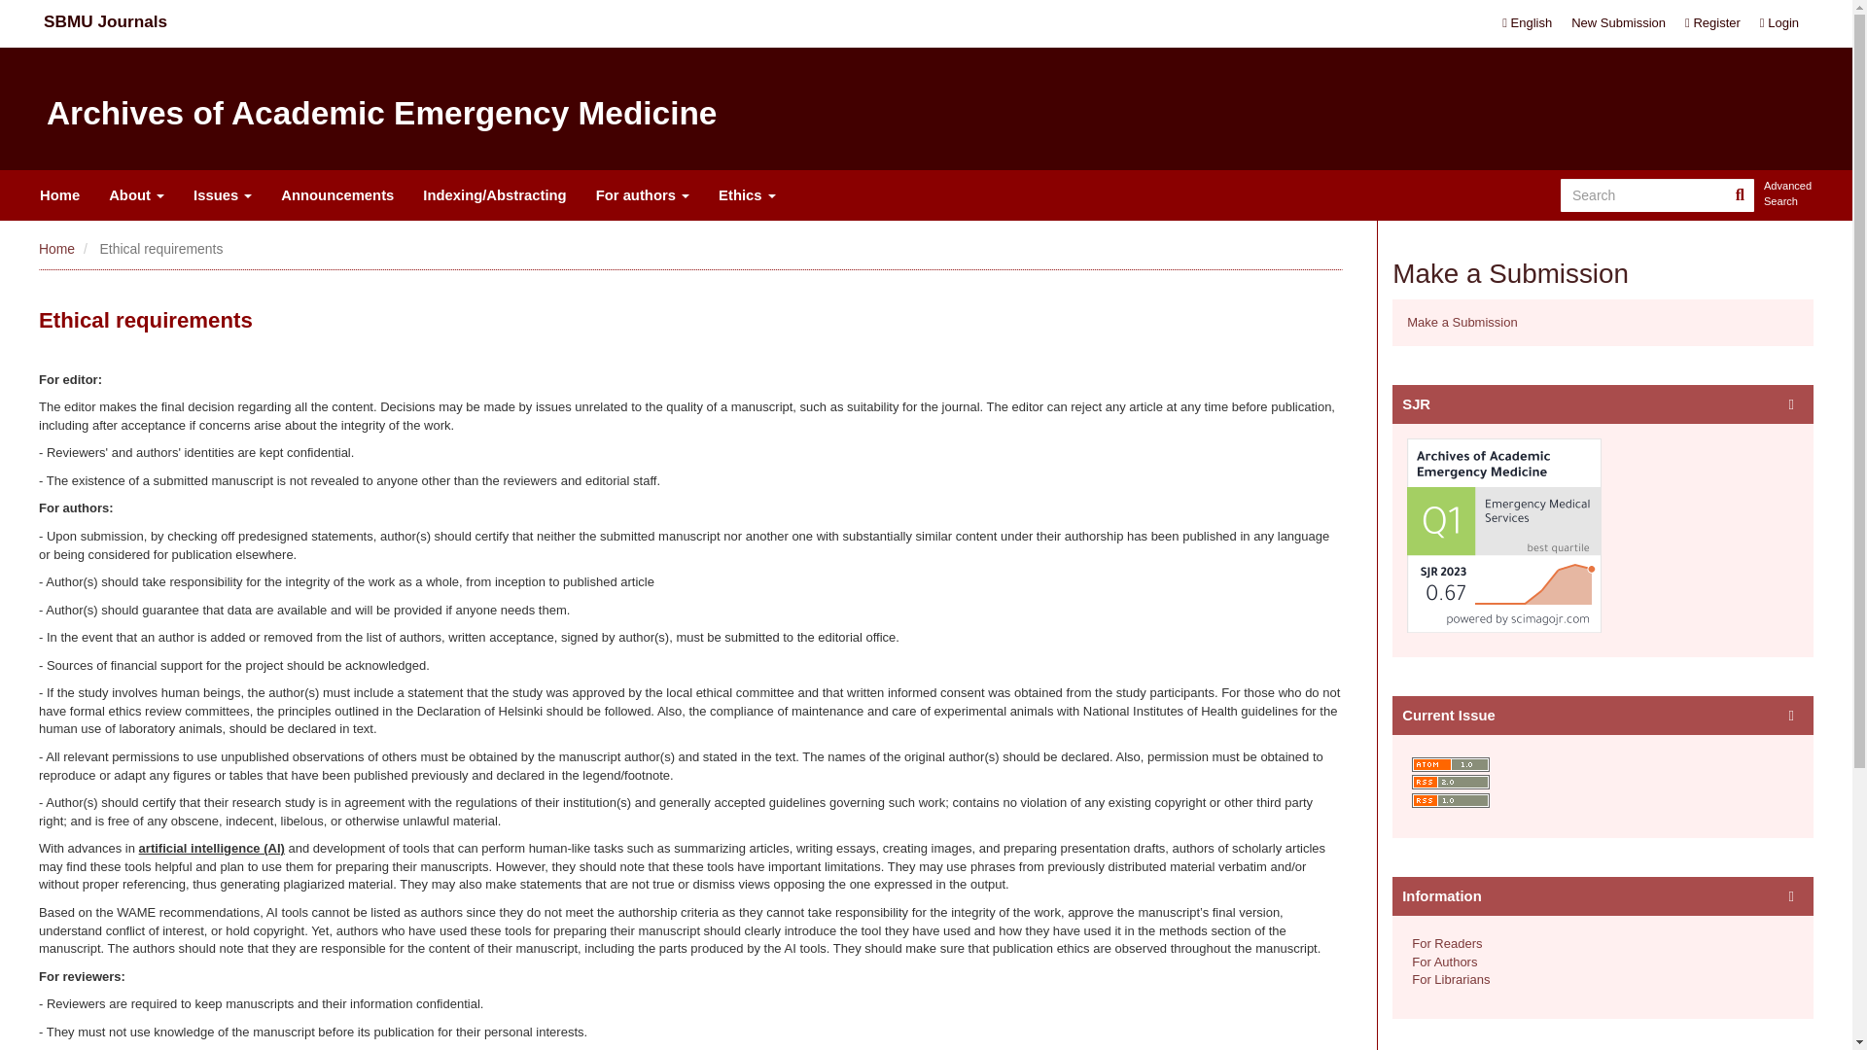 The height and width of the screenshot is (1050, 1867). What do you see at coordinates (1527, 23) in the screenshot?
I see `English` at bounding box center [1527, 23].